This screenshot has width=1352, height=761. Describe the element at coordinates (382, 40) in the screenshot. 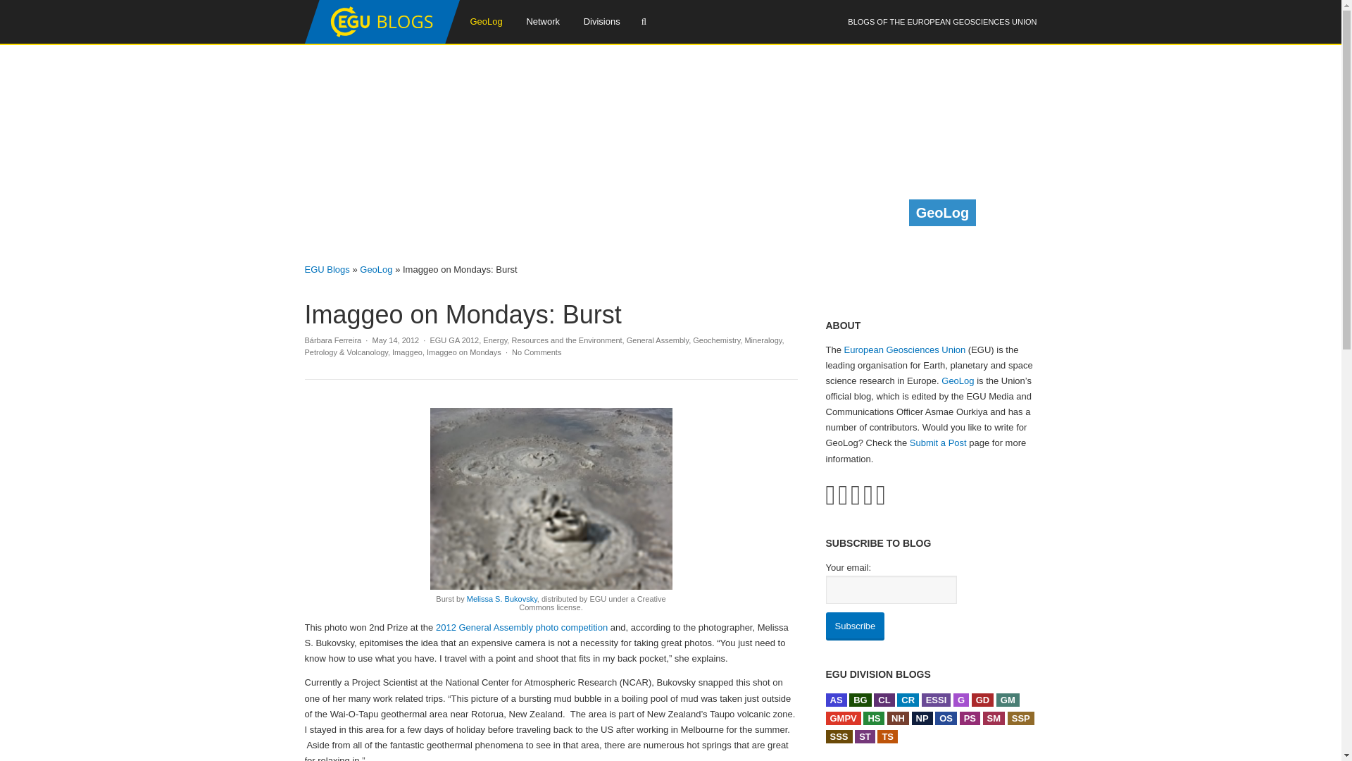

I see `EGU Blogs` at that location.